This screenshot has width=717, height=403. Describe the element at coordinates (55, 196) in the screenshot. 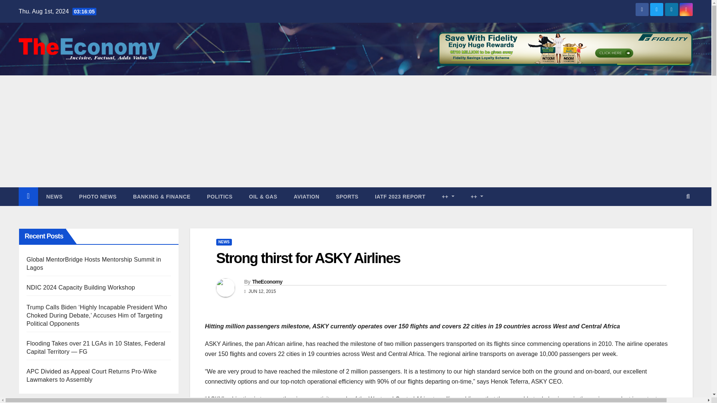

I see `News` at that location.